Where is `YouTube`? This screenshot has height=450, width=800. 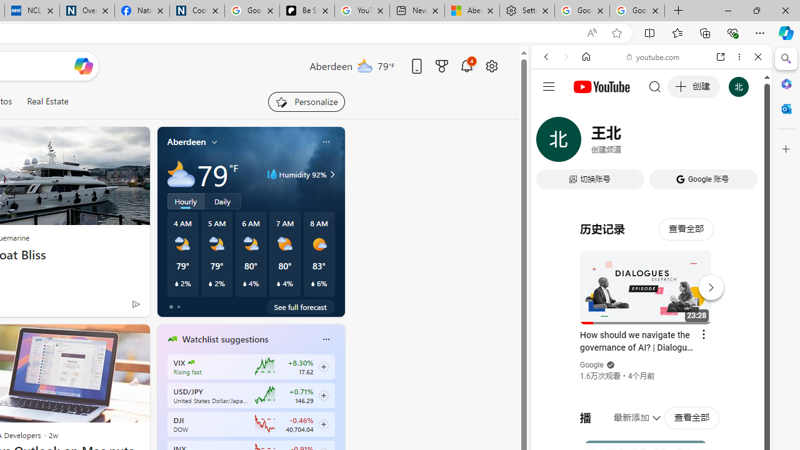
YouTube is located at coordinates (646, 185).